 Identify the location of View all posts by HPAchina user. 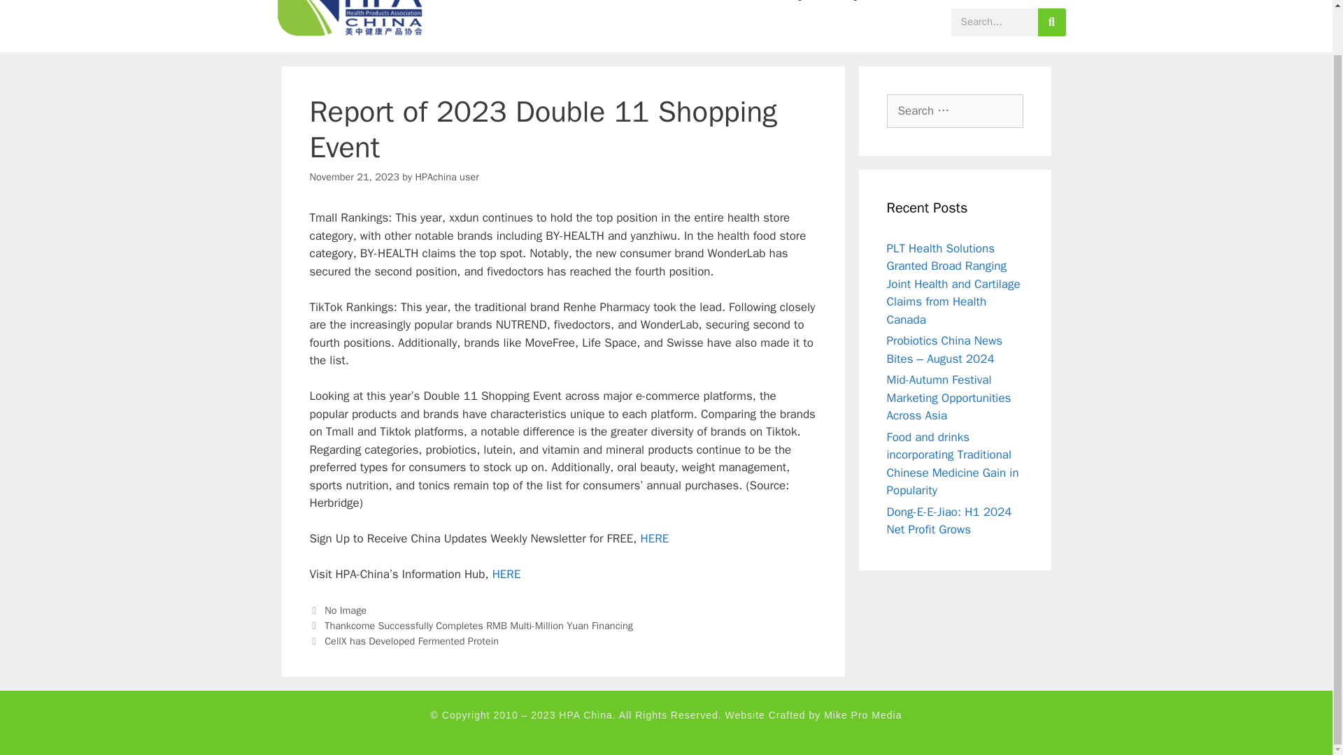
(446, 177).